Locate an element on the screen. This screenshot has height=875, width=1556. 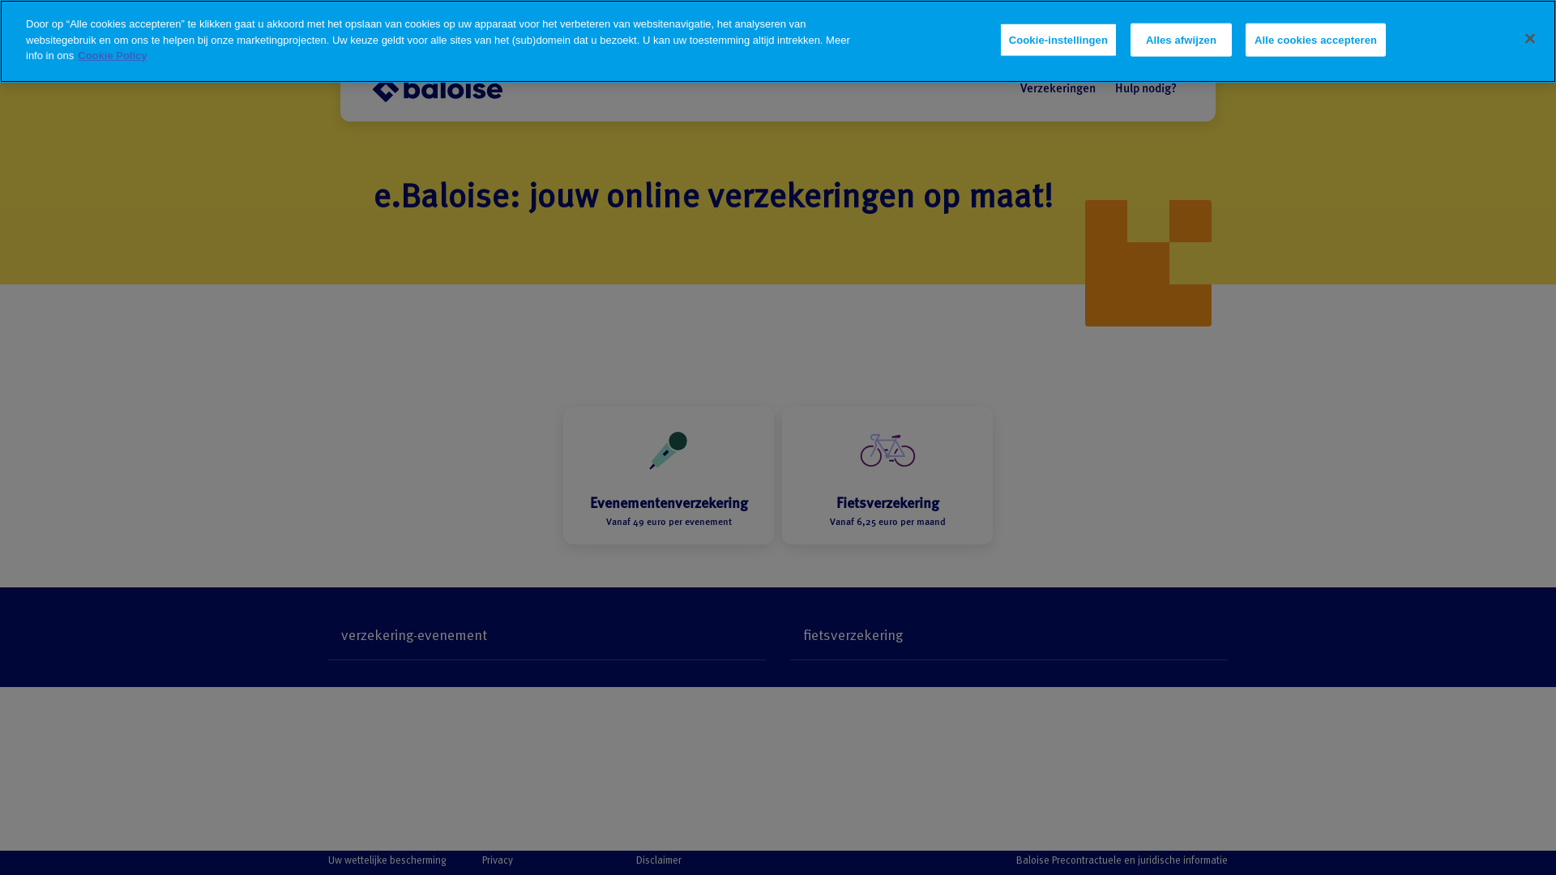
2BESURE is located at coordinates (1324, 20).